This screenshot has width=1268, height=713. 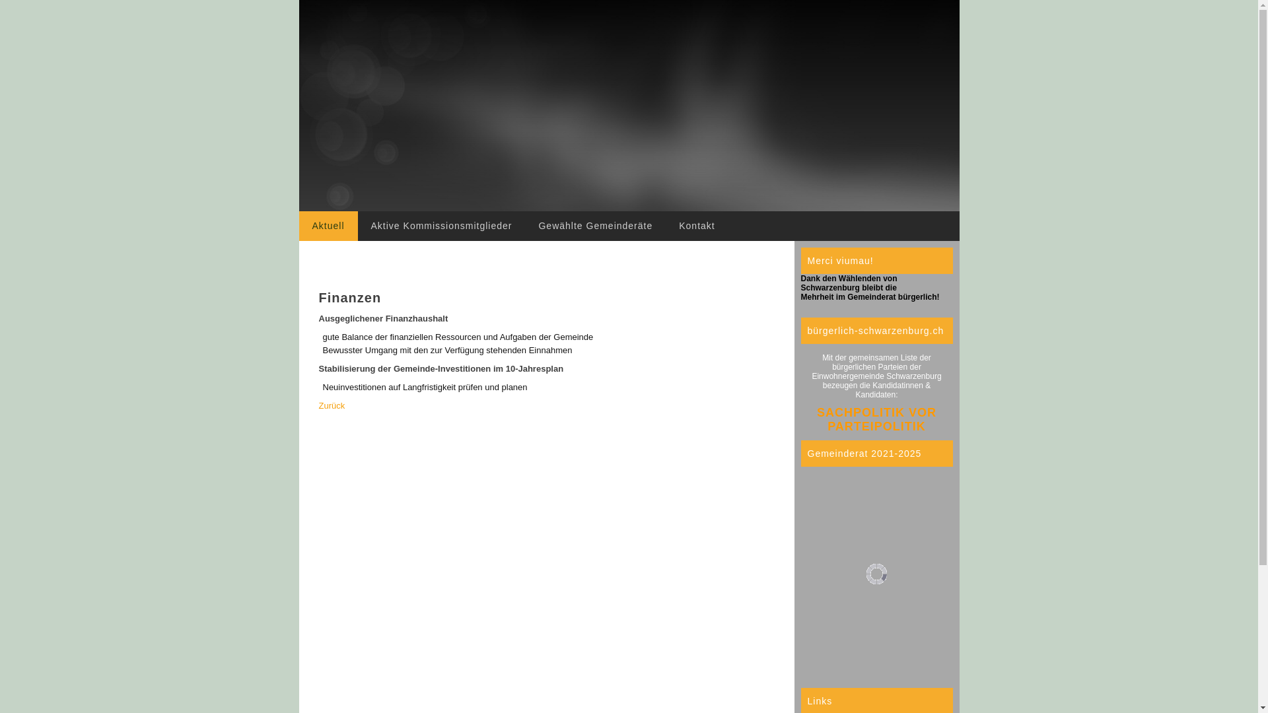 I want to click on Finanzen, so click(x=350, y=298).